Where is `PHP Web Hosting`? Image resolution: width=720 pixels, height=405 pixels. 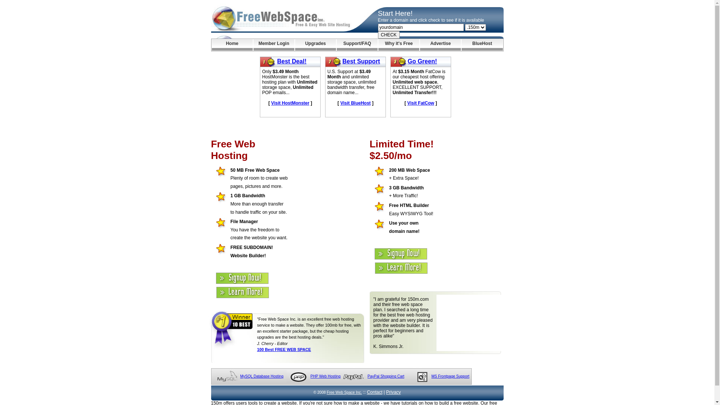
PHP Web Hosting is located at coordinates (325, 376).